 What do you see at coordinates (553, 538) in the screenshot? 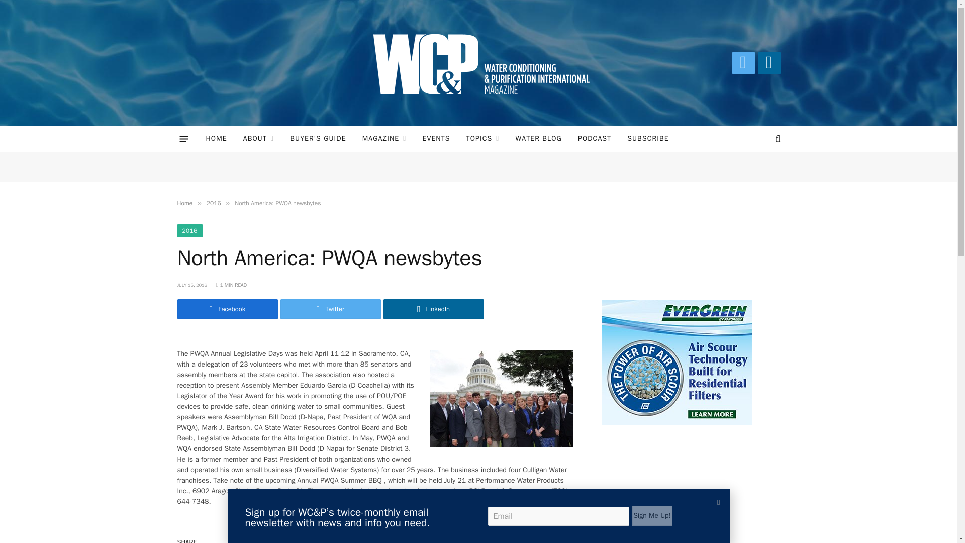
I see `Share on LinkedIn` at bounding box center [553, 538].